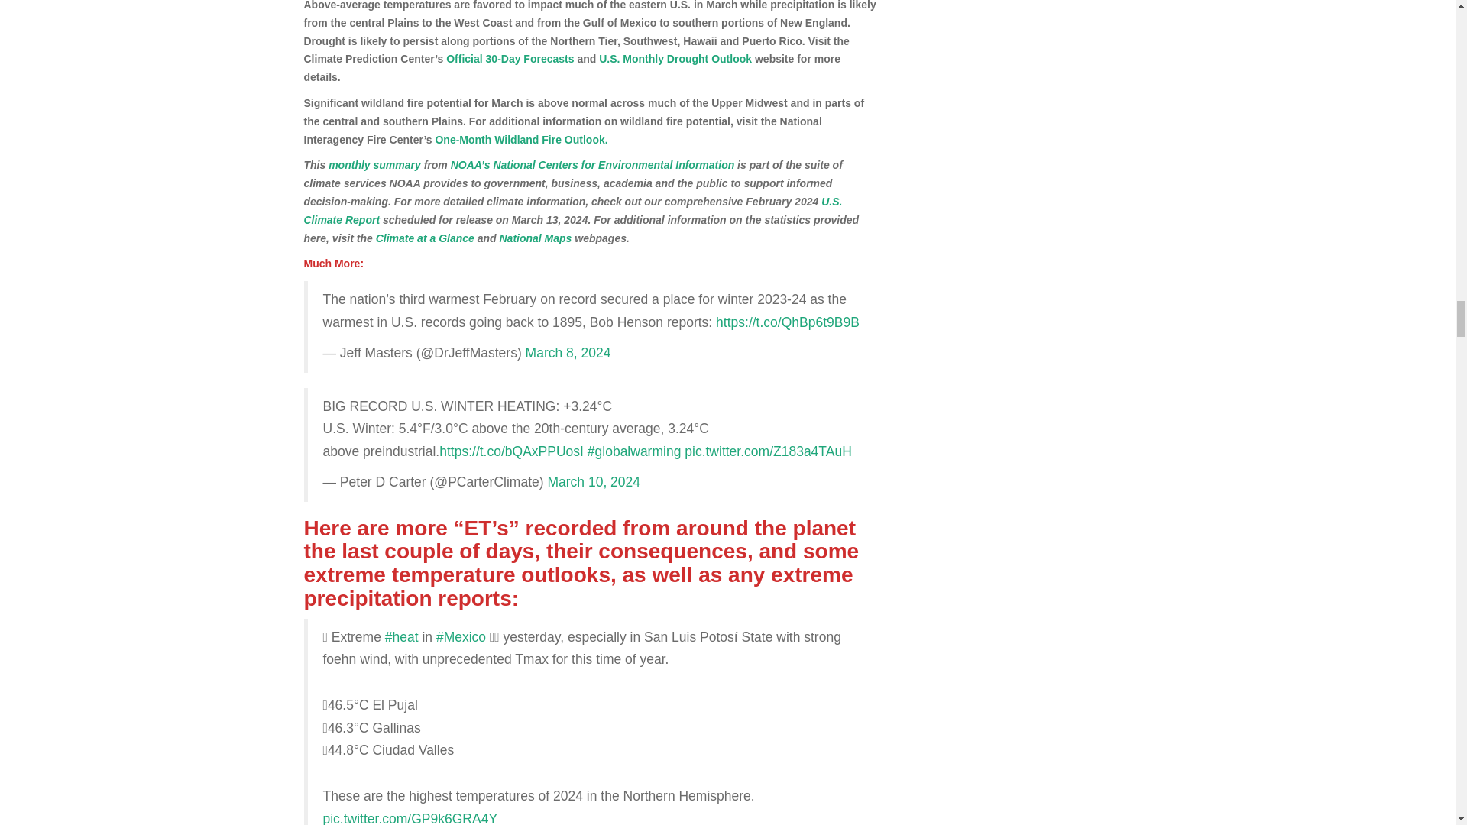 Image resolution: width=1467 pixels, height=825 pixels. Describe the element at coordinates (675, 59) in the screenshot. I see `U.S. Monthly Drought Outlook` at that location.